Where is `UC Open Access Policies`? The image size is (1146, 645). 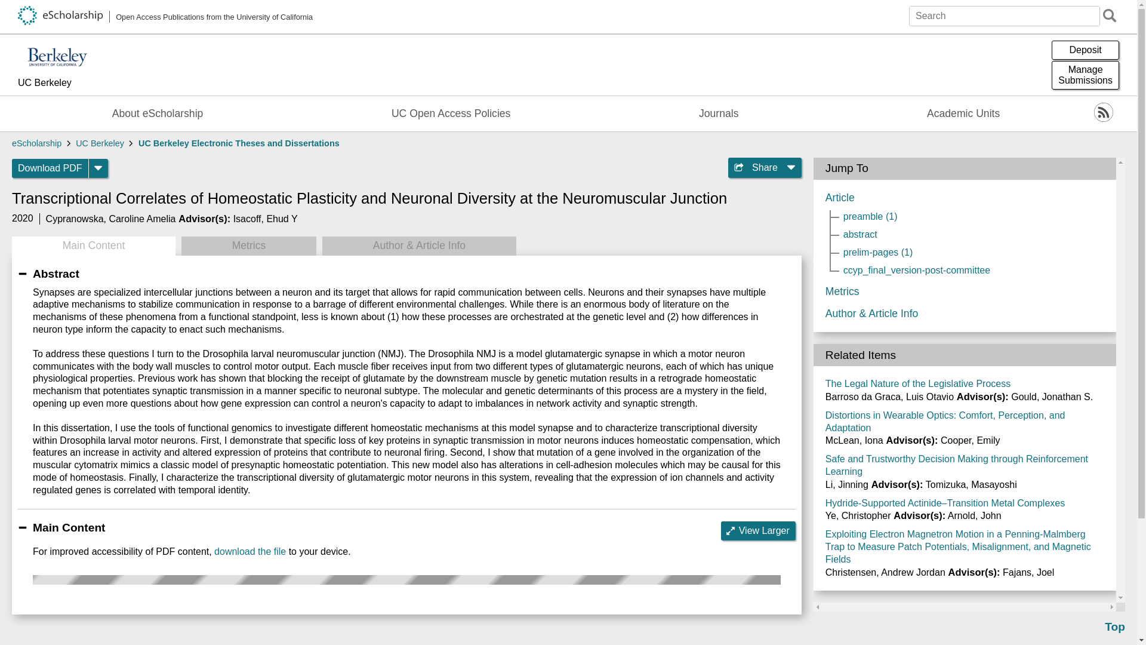
UC Open Access Policies is located at coordinates (70, 84).